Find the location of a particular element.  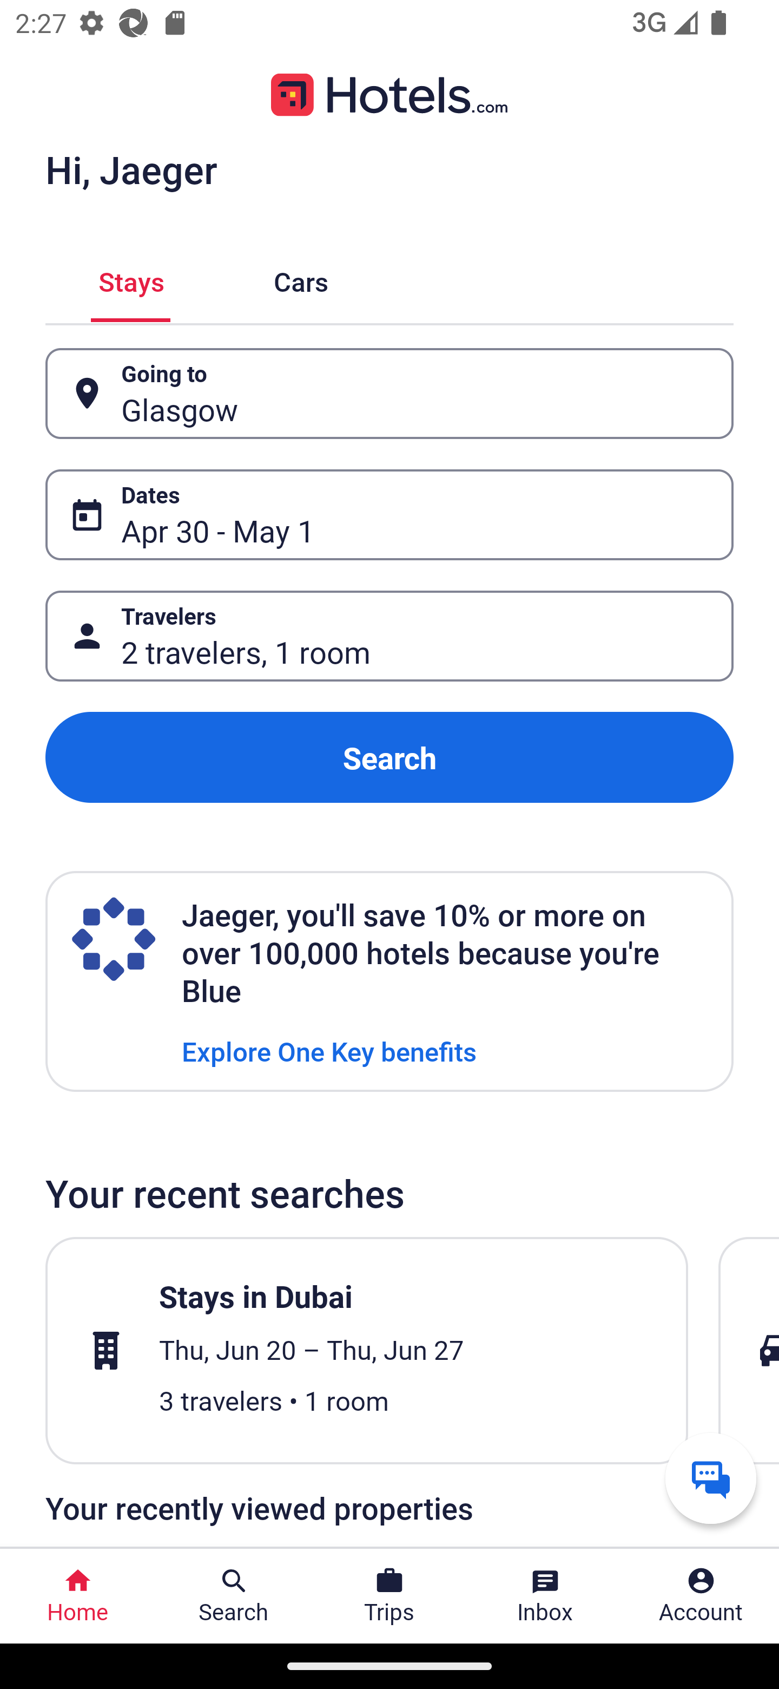

Account Profile. Button is located at coordinates (701, 1596).